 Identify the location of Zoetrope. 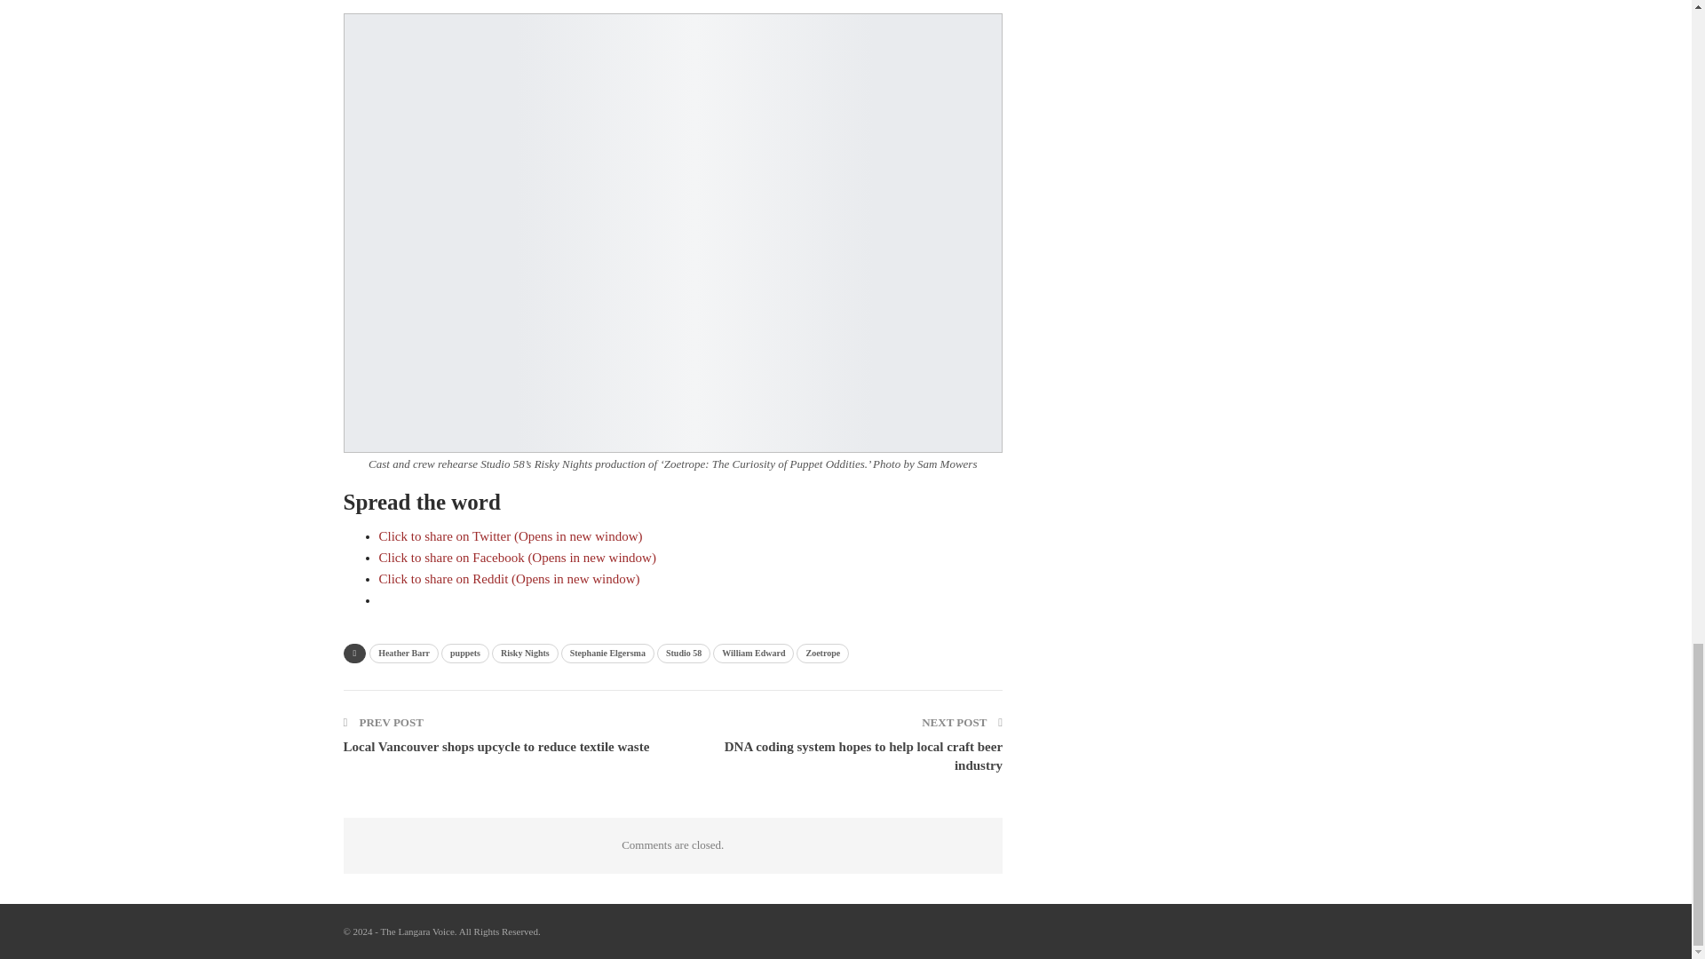
(822, 654).